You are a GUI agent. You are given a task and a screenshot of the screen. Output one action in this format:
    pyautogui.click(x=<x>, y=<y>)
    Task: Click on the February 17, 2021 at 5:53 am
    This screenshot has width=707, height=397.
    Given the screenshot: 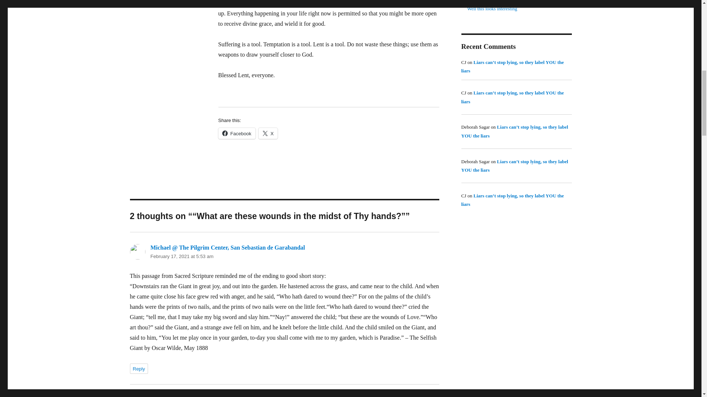 What is the action you would take?
    pyautogui.click(x=182, y=257)
    